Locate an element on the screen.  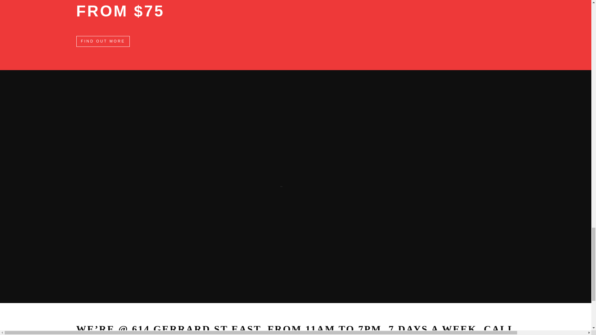
FIND OUT MORE is located at coordinates (103, 41).